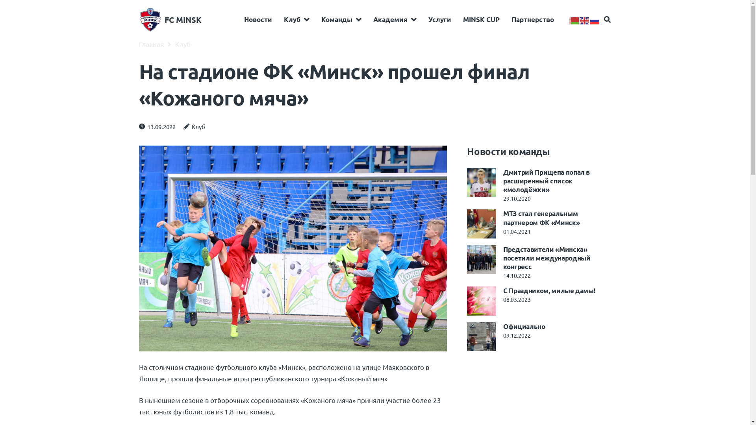 The height and width of the screenshot is (425, 756). What do you see at coordinates (481, 20) in the screenshot?
I see `MINSK CUP` at bounding box center [481, 20].